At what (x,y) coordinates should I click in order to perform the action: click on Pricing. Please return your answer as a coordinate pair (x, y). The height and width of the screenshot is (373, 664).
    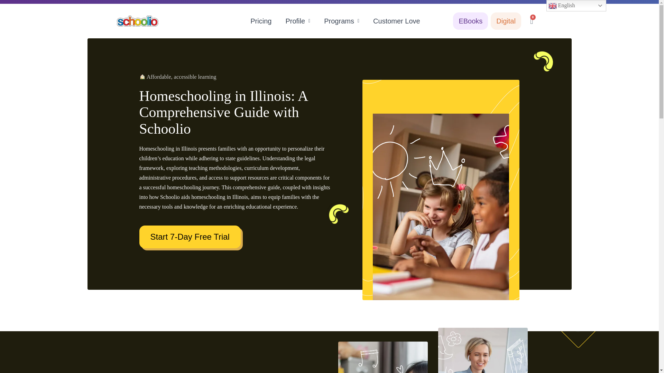
    Looking at the image, I should click on (261, 21).